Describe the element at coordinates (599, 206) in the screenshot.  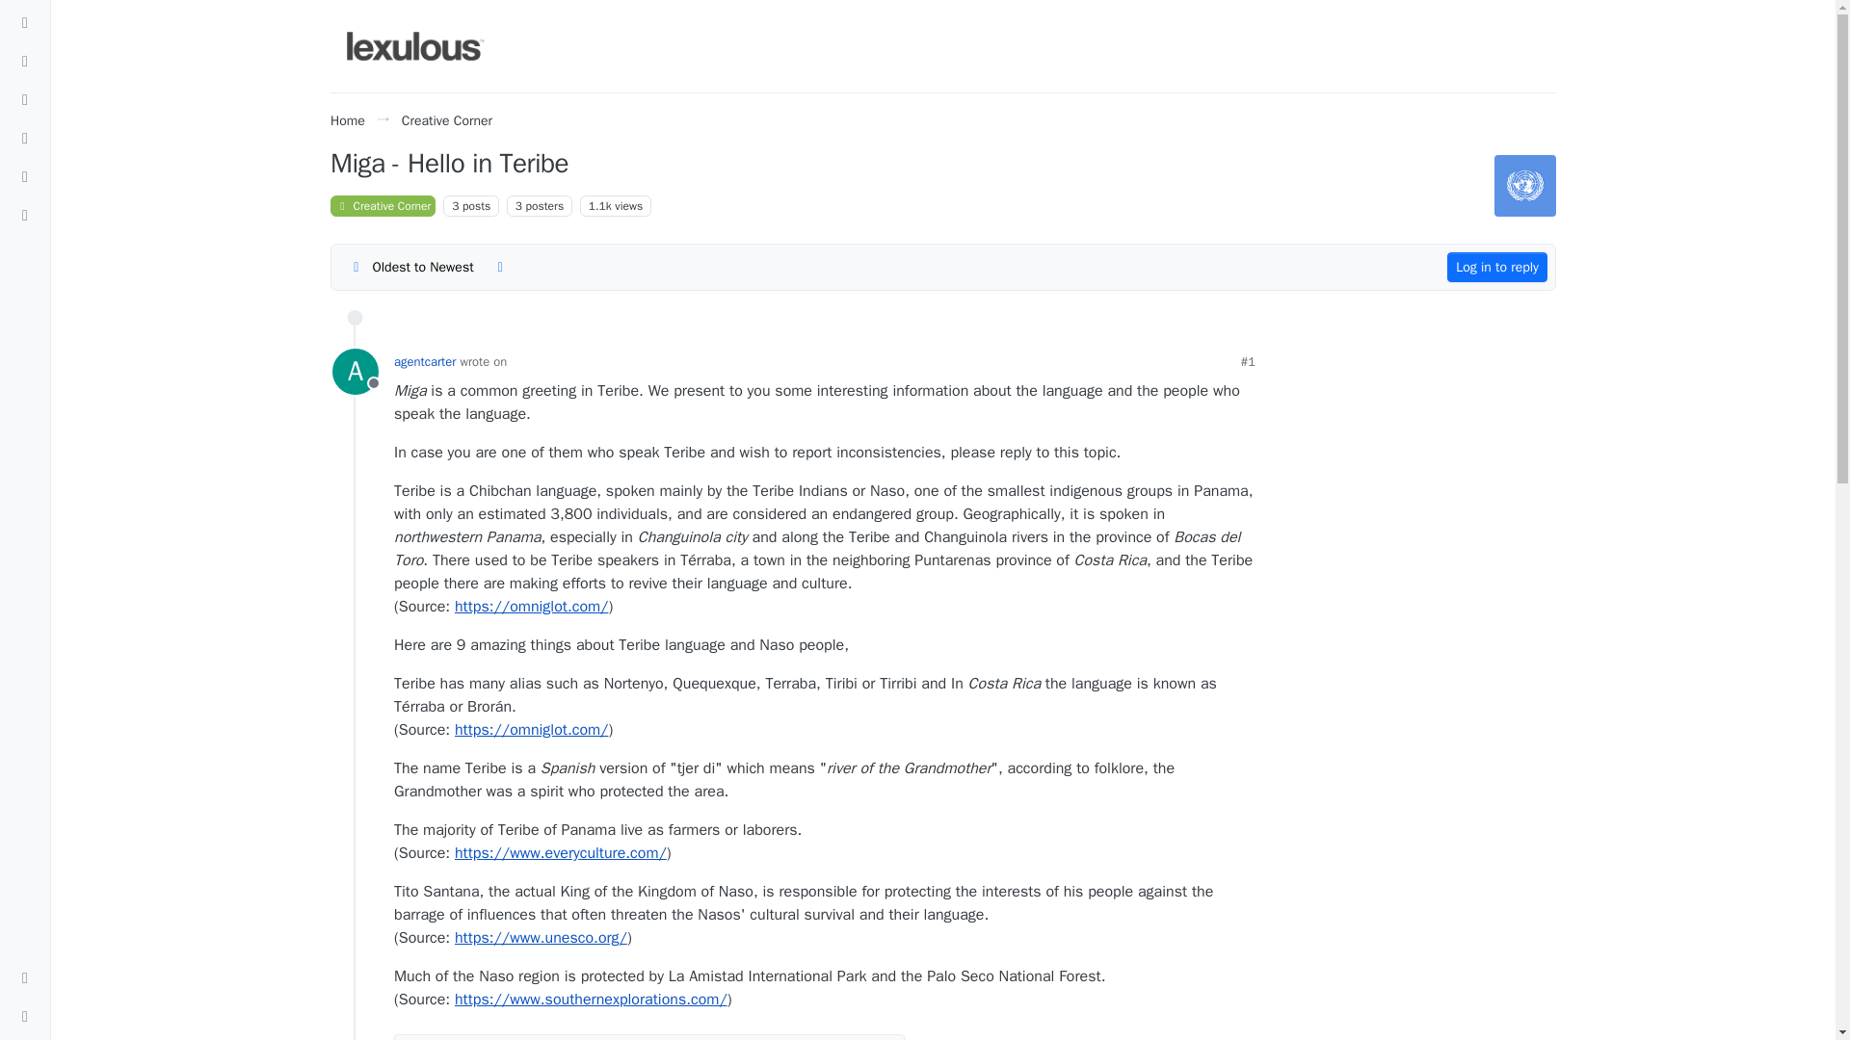
I see `1135` at that location.